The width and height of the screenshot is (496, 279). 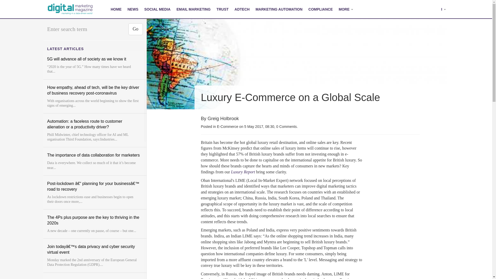 What do you see at coordinates (158, 9) in the screenshot?
I see `SOCIAL MEDIA` at bounding box center [158, 9].